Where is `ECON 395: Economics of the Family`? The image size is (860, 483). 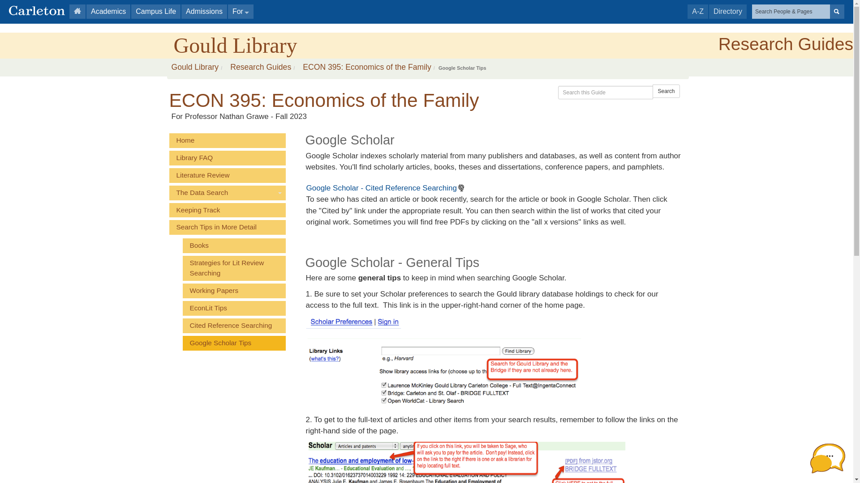
ECON 395: Economics of the Family is located at coordinates (365, 67).